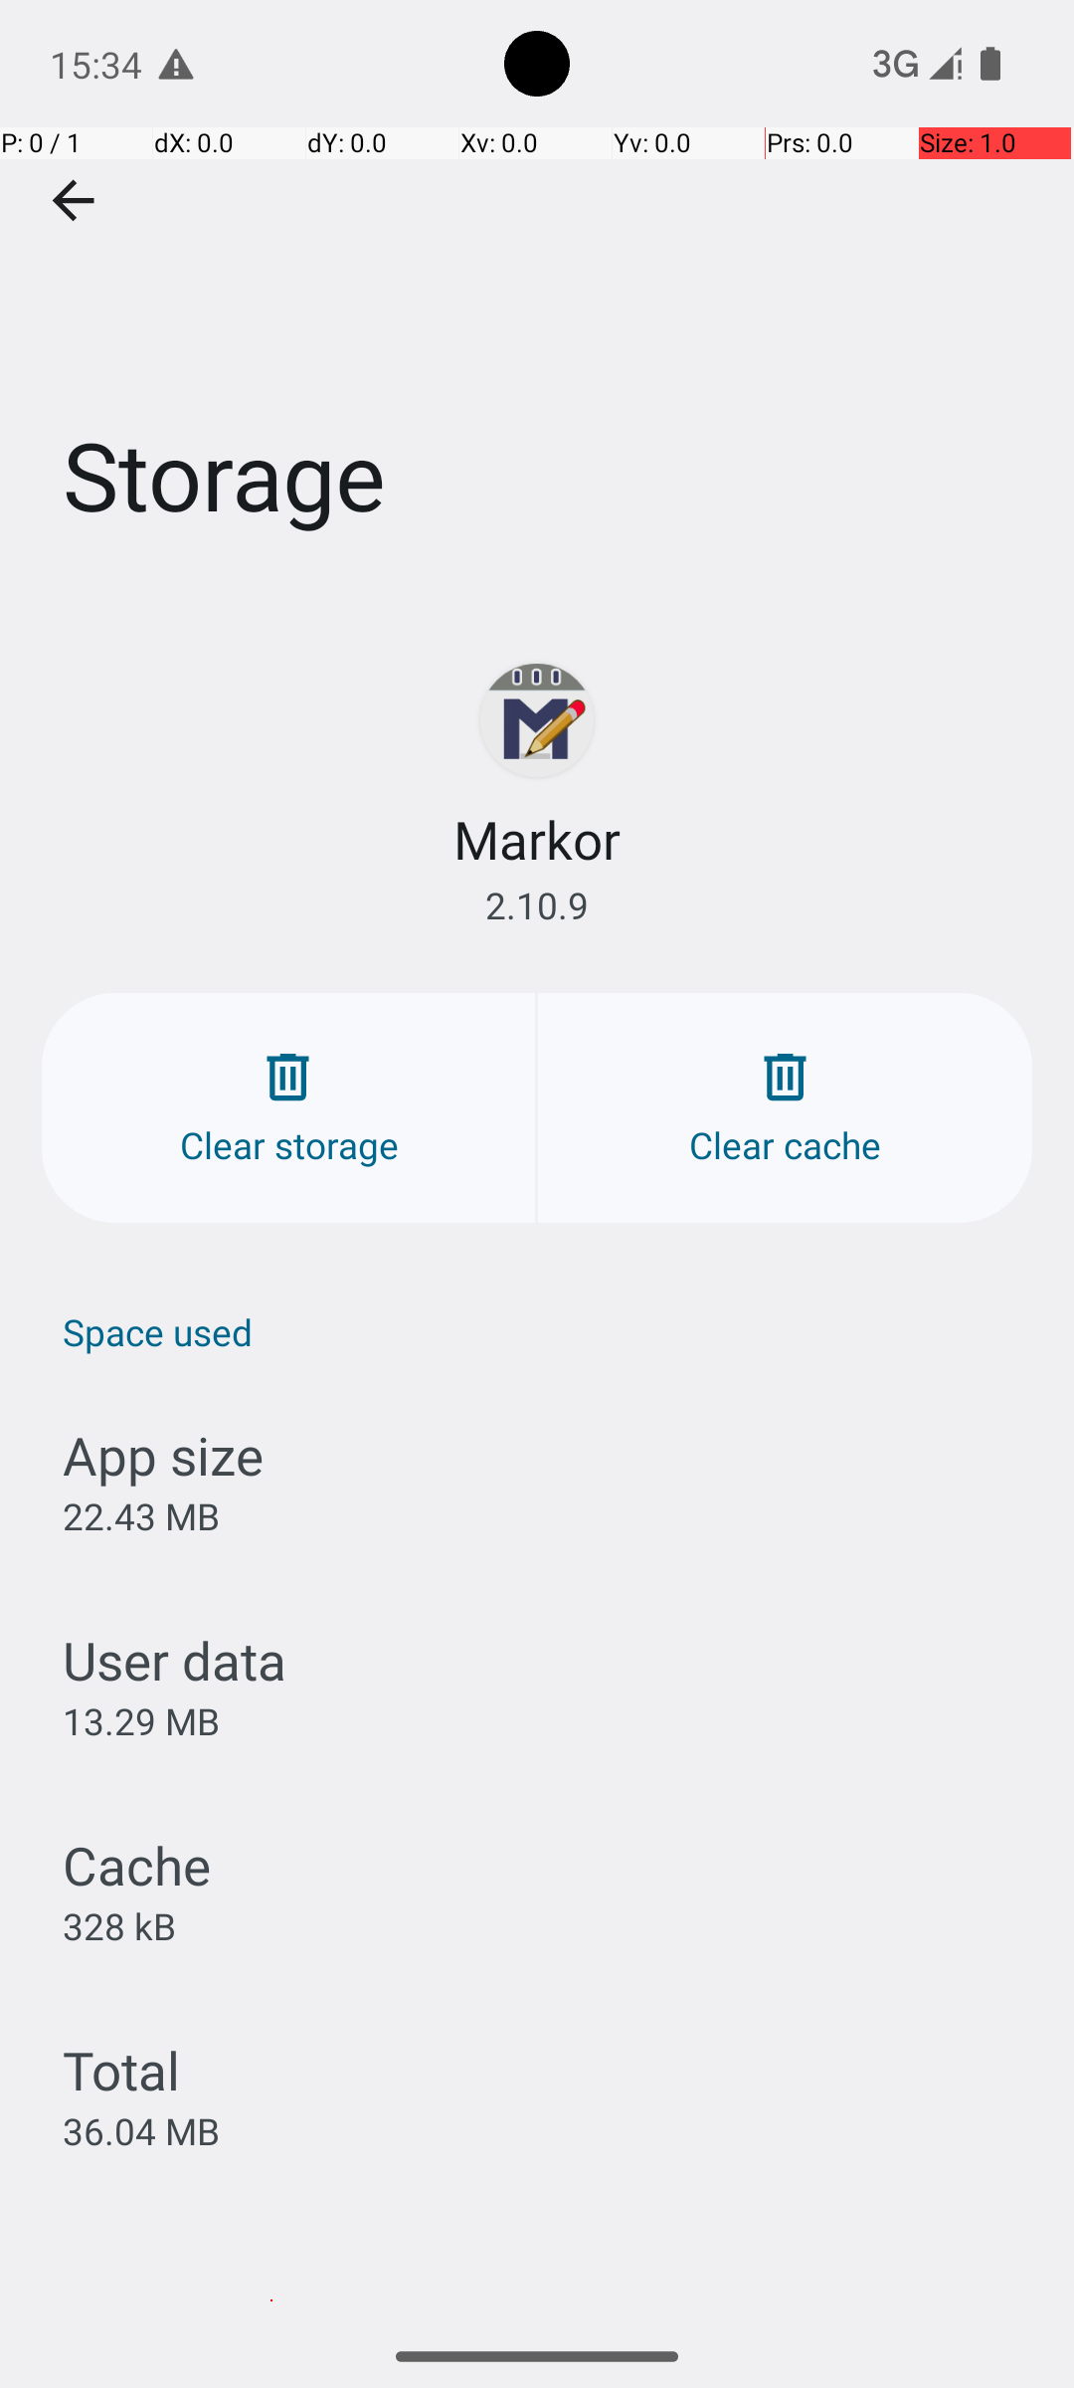 The width and height of the screenshot is (1074, 2388). Describe the element at coordinates (121, 2070) in the screenshot. I see `Total` at that location.